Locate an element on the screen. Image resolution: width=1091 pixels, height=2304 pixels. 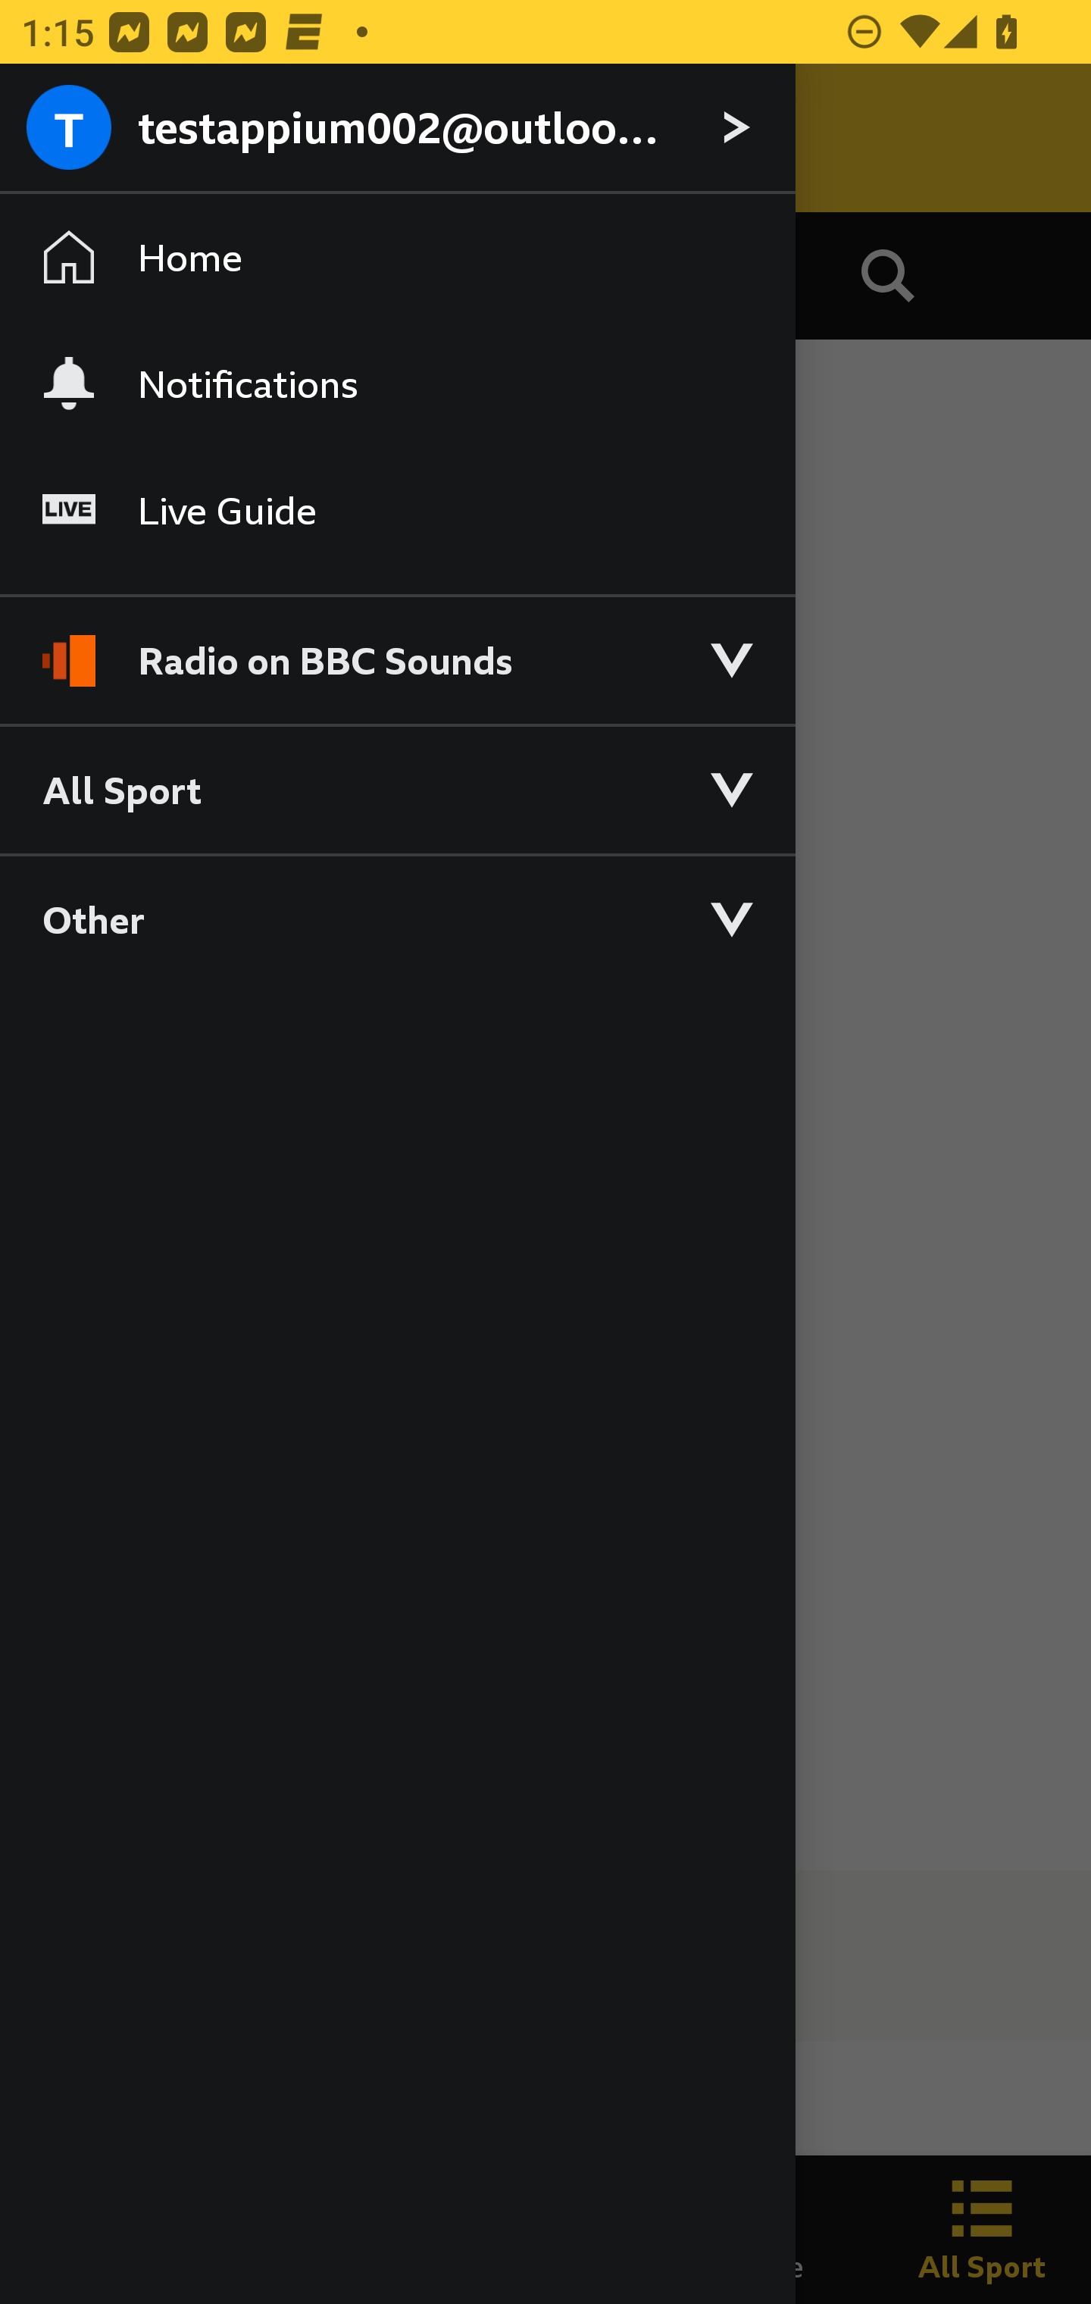
testappium002@outlook.com is located at coordinates (397, 129).